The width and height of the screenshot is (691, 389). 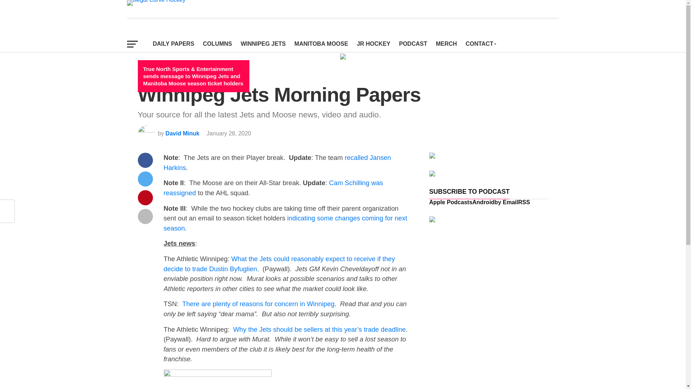 I want to click on Posts by David Minuk, so click(x=182, y=133).